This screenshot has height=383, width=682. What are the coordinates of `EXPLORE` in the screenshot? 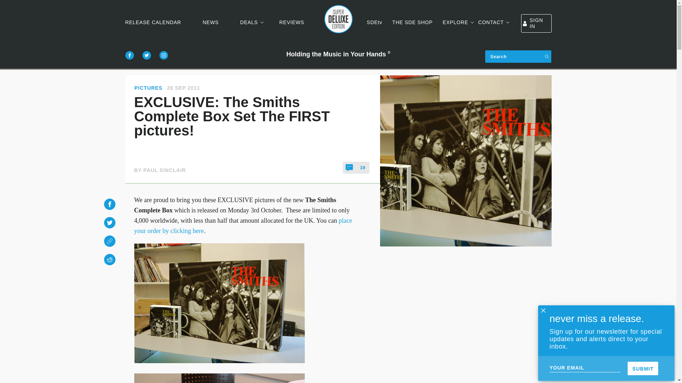 It's located at (455, 22).